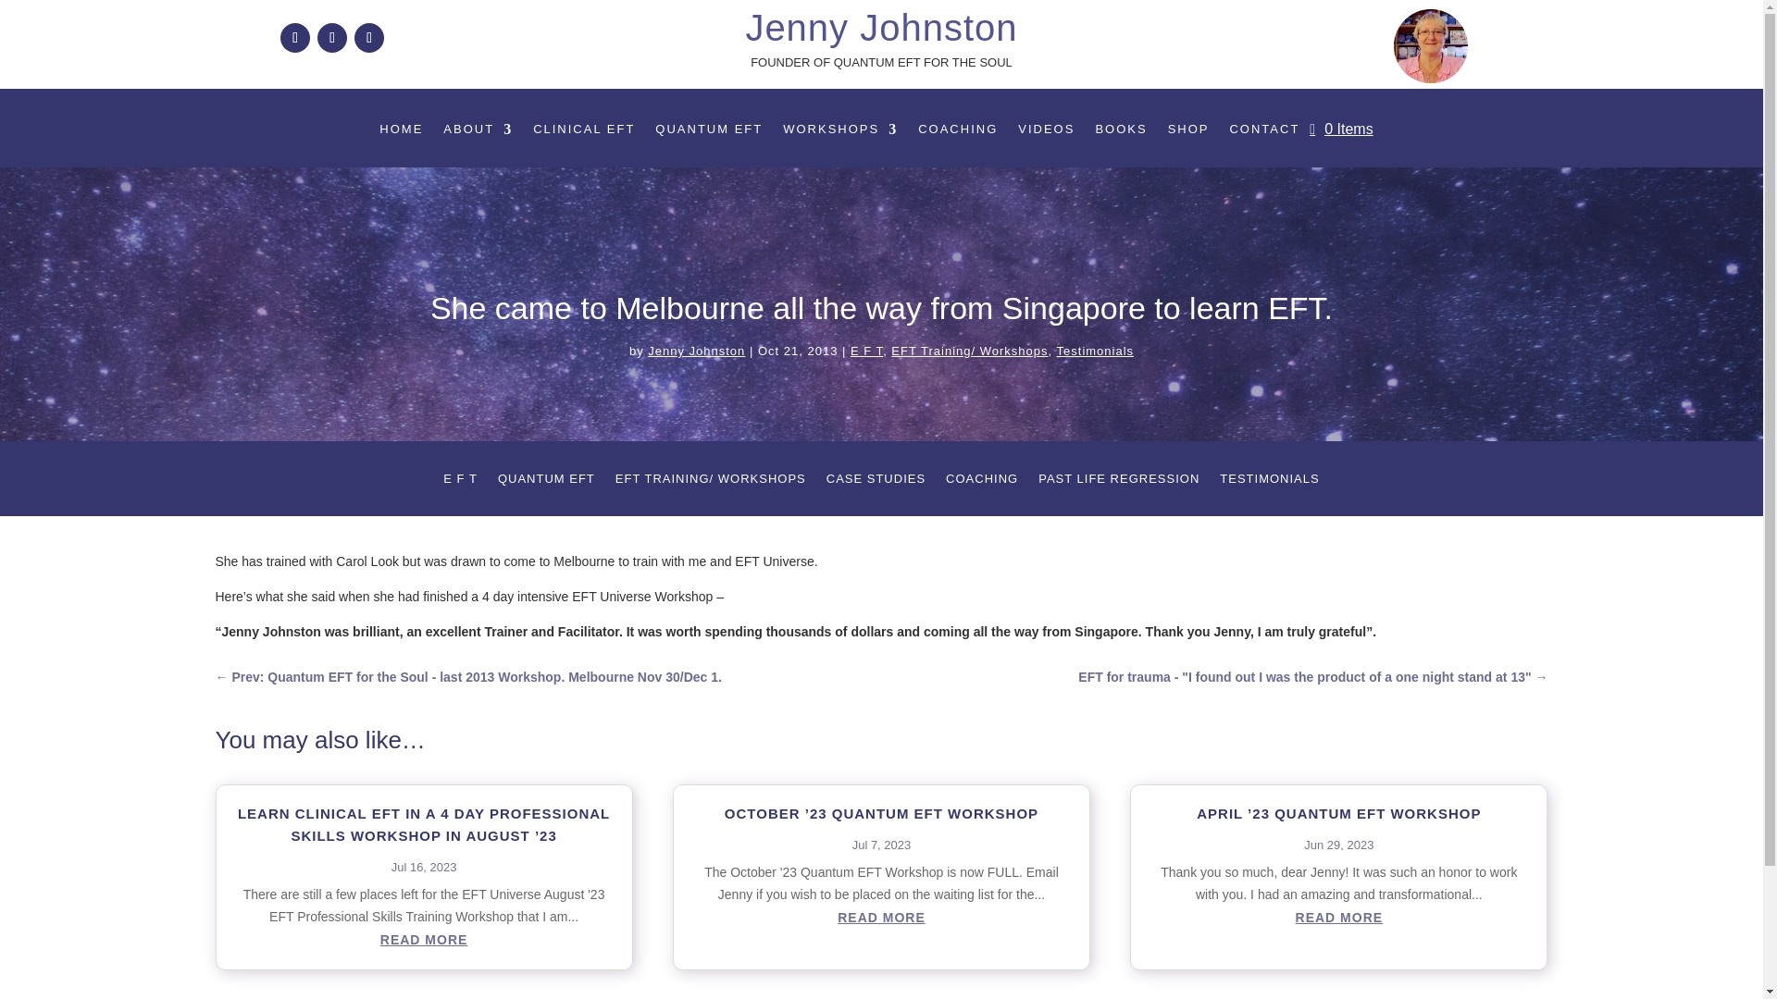  Describe the element at coordinates (1430, 45) in the screenshot. I see `jjprofilepic` at that location.